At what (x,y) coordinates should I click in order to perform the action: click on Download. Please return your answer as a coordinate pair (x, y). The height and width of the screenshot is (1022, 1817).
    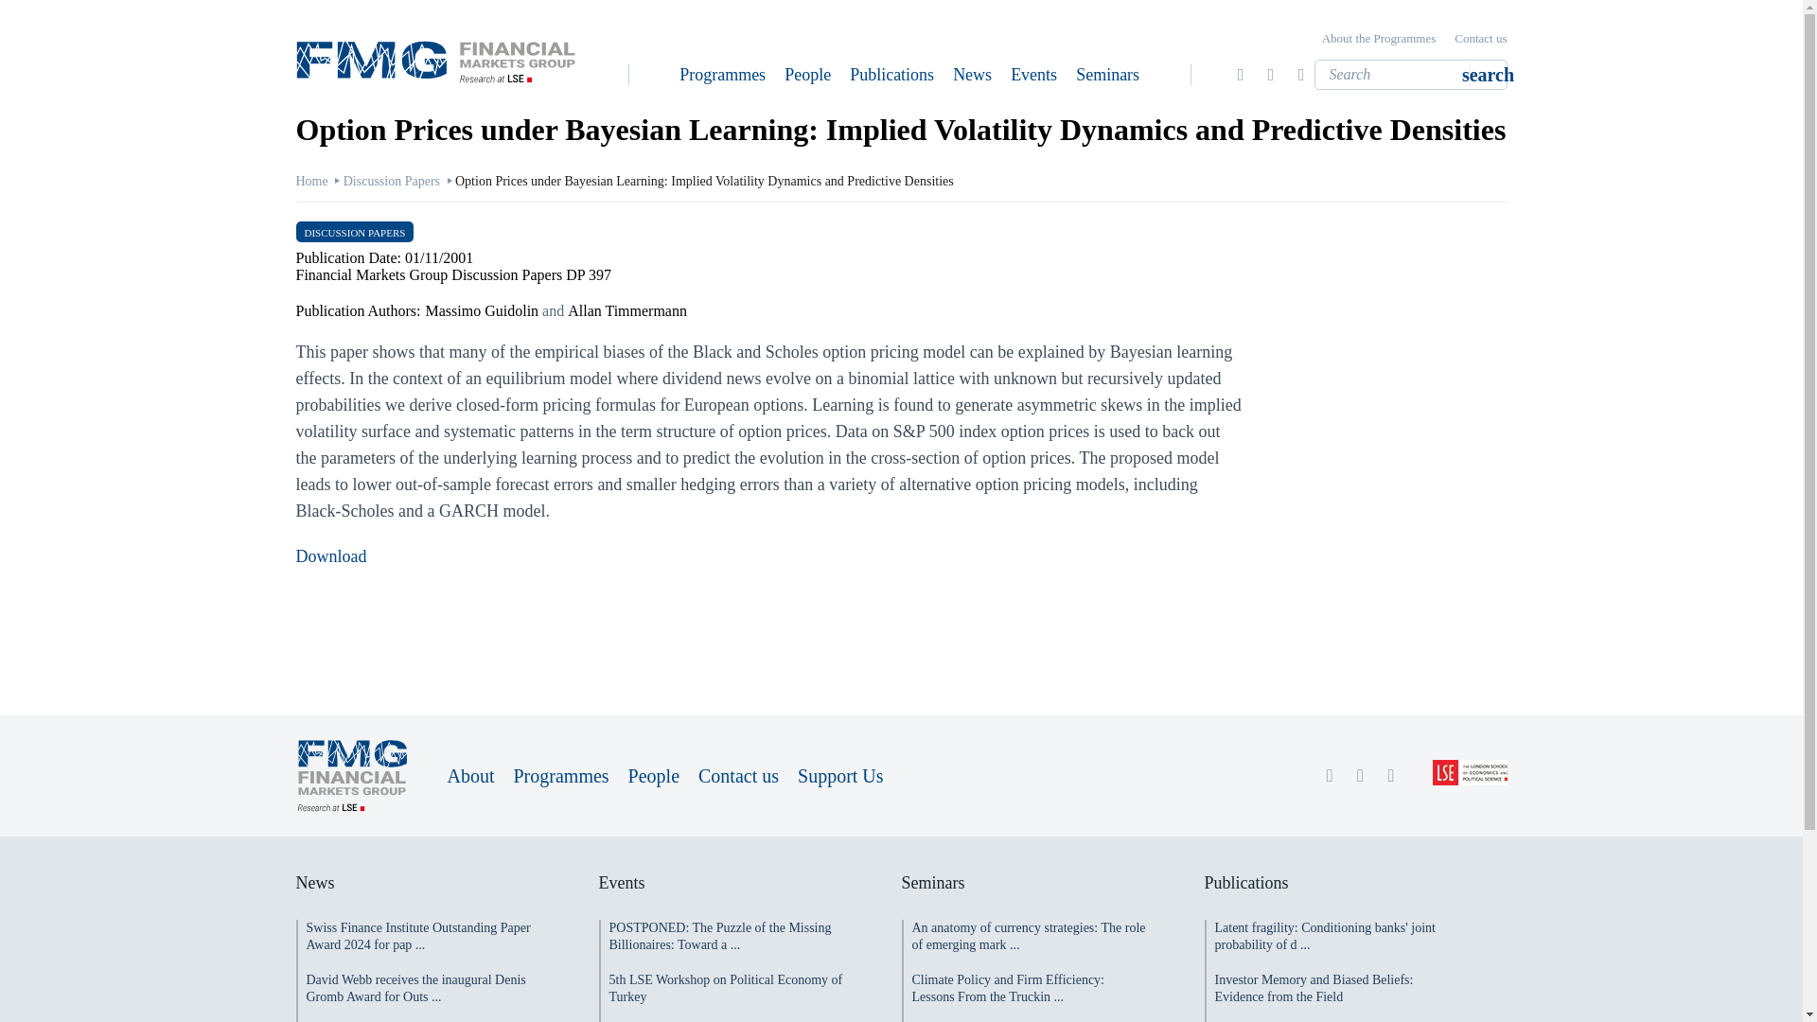
    Looking at the image, I should click on (330, 556).